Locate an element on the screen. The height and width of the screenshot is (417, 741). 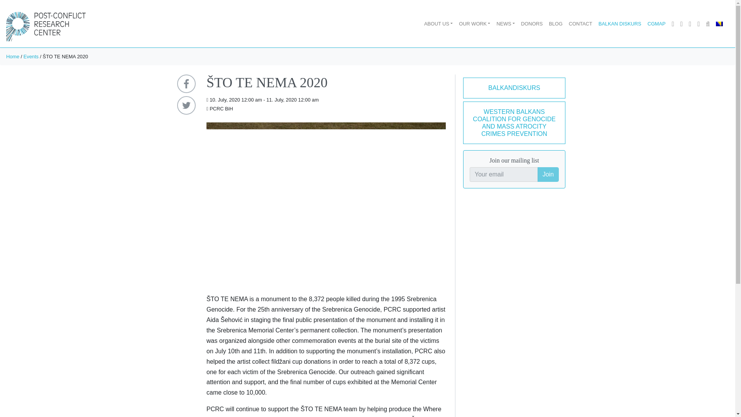
BALKAN DISKURS is located at coordinates (620, 24).